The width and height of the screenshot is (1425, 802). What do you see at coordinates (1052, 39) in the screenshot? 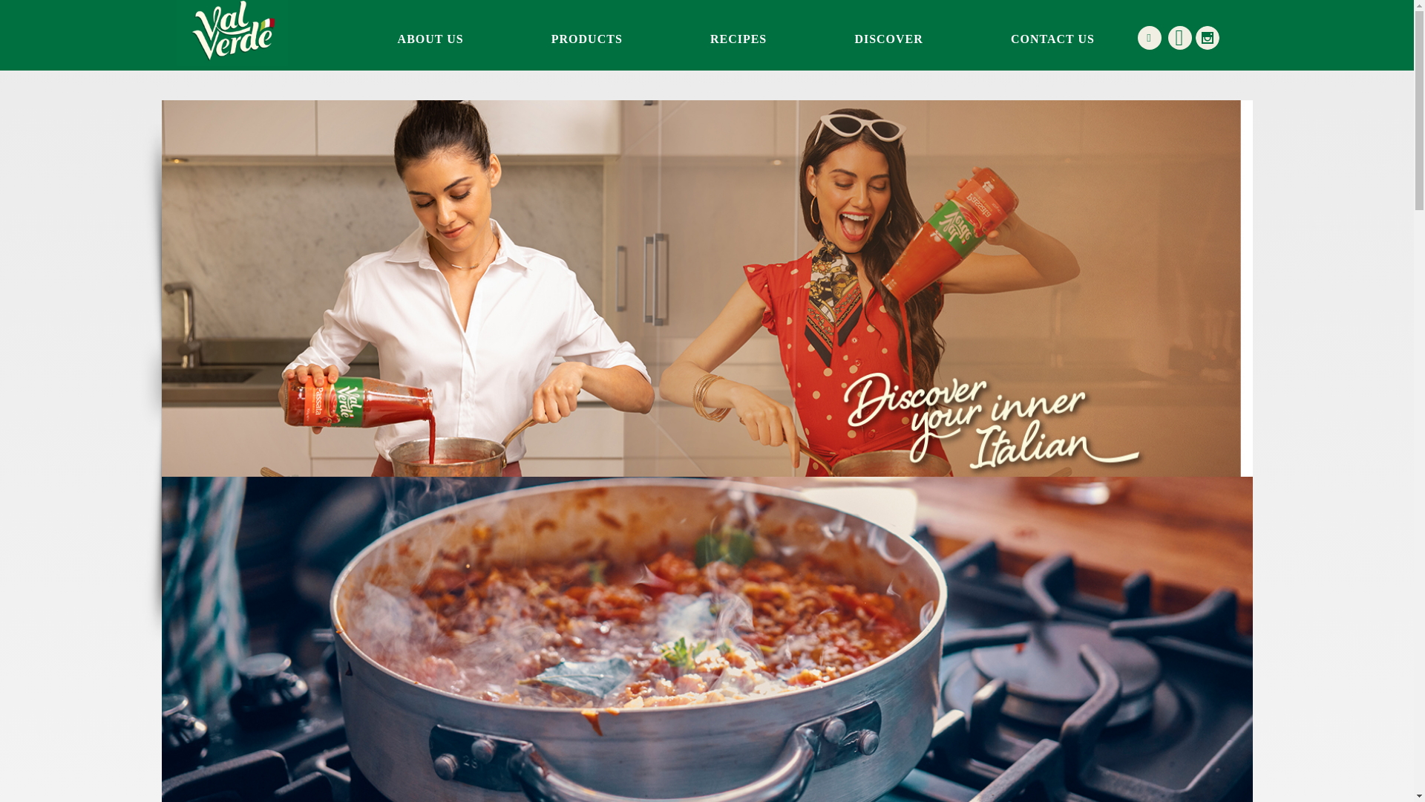
I see `CONTACT US` at bounding box center [1052, 39].